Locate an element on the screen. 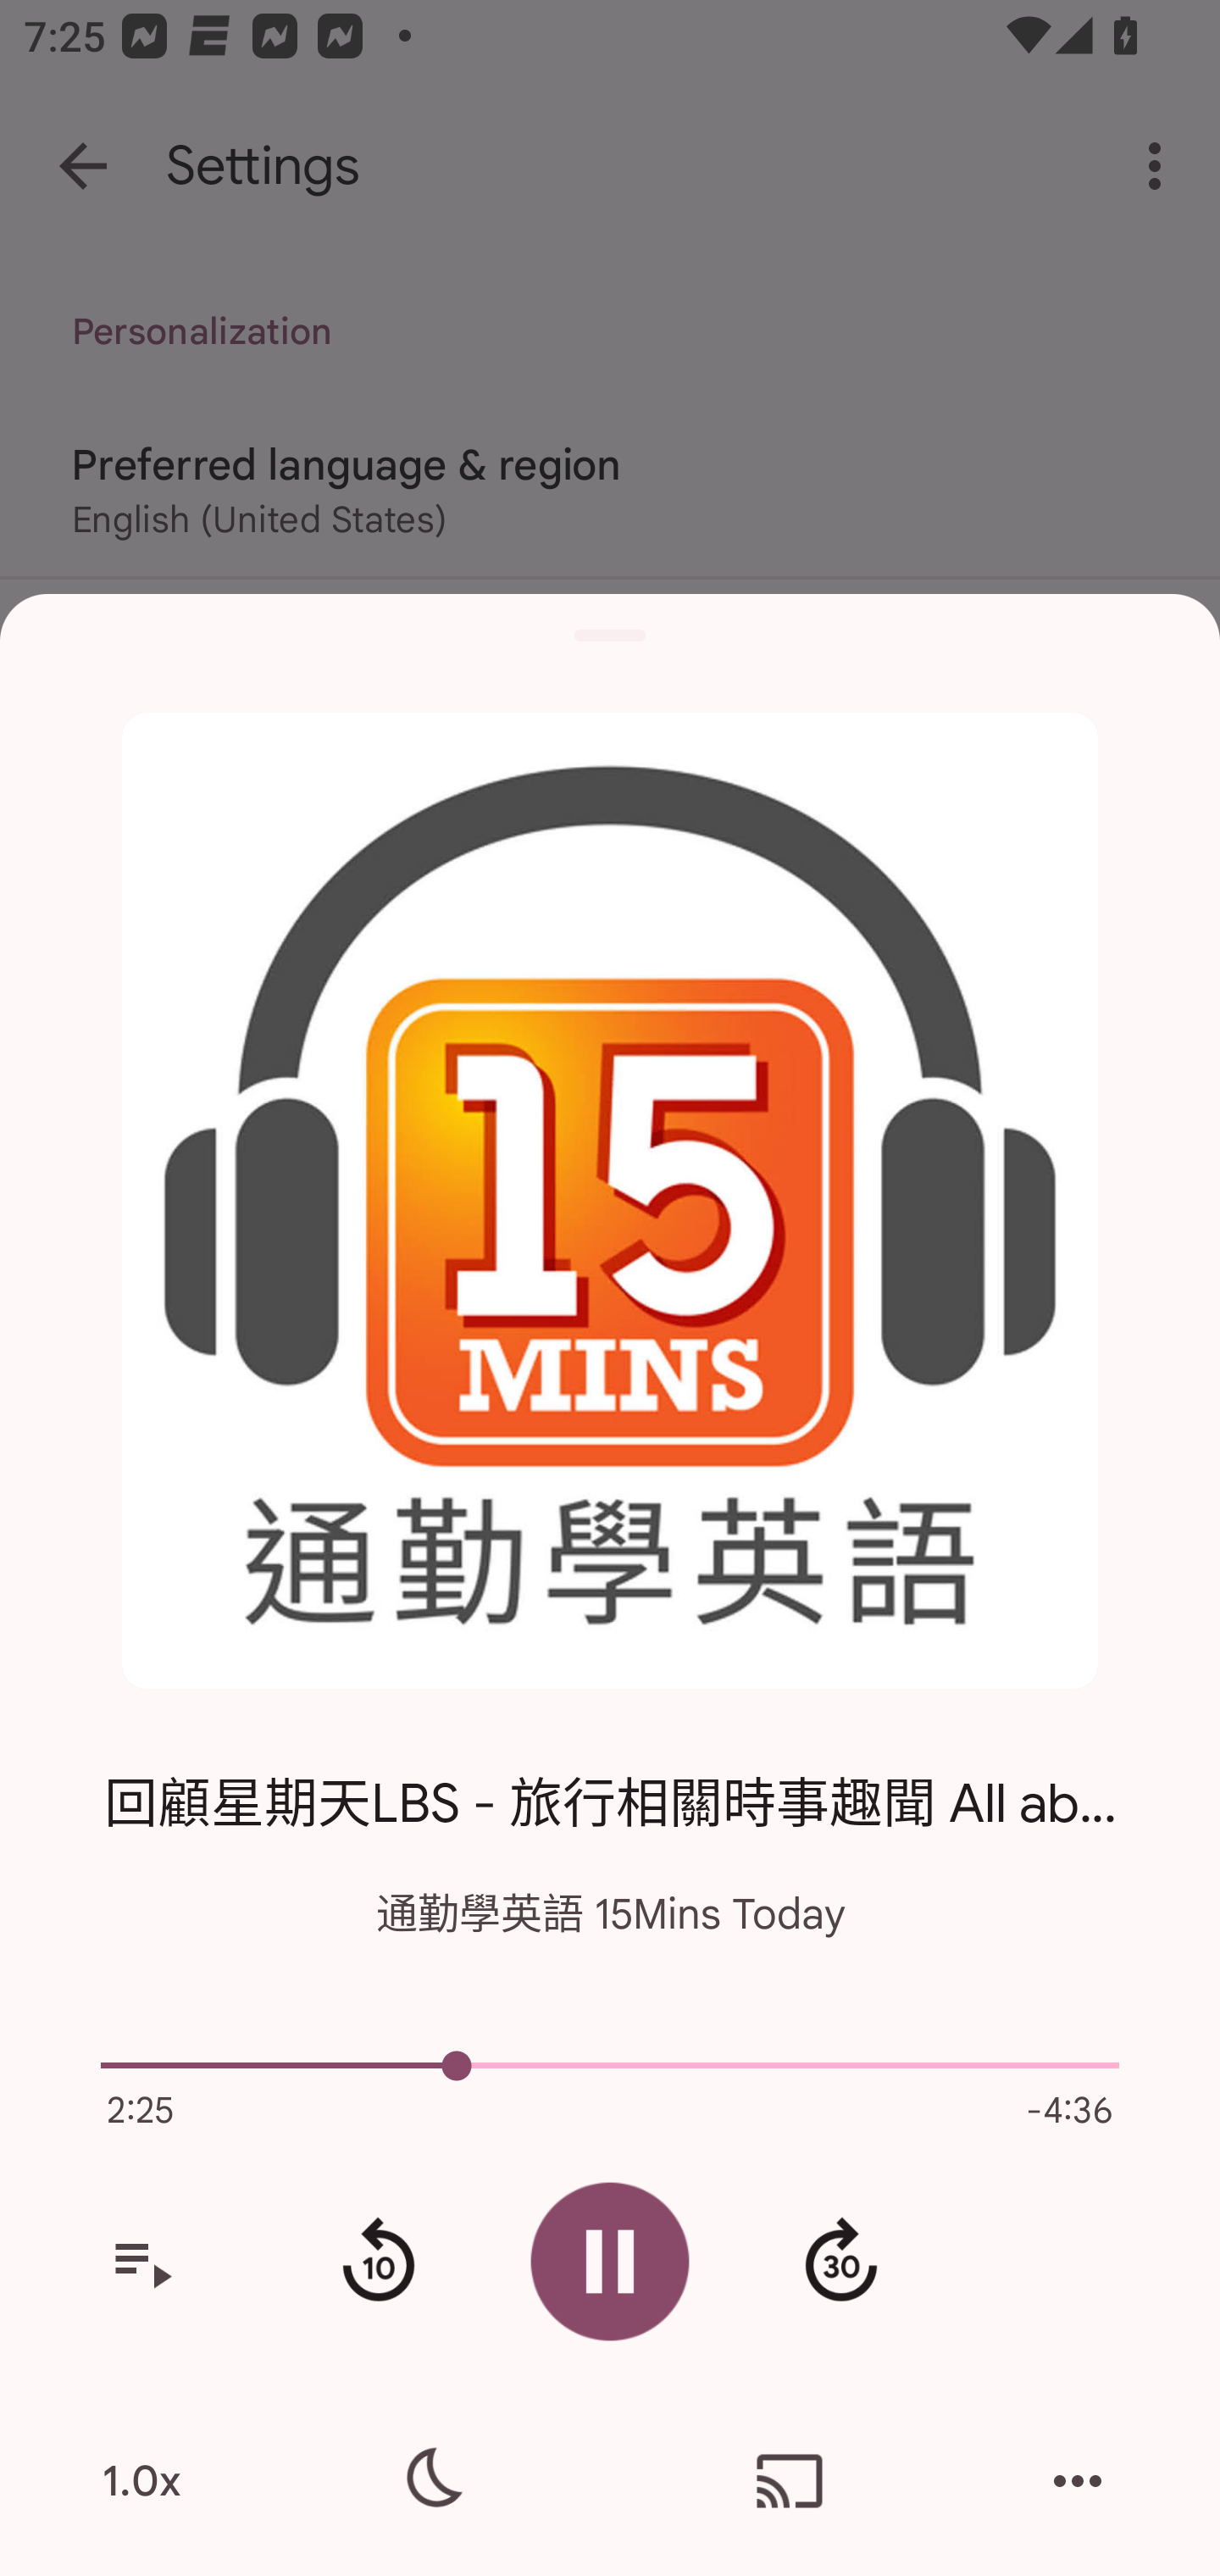  Pause is located at coordinates (610, 2261).